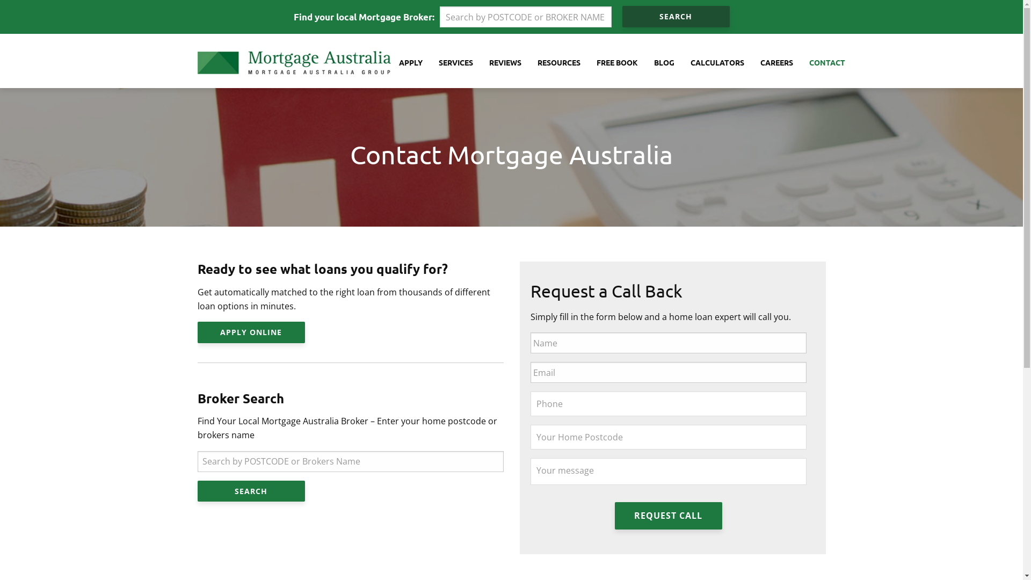  What do you see at coordinates (456, 63) in the screenshot?
I see `SERVICES` at bounding box center [456, 63].